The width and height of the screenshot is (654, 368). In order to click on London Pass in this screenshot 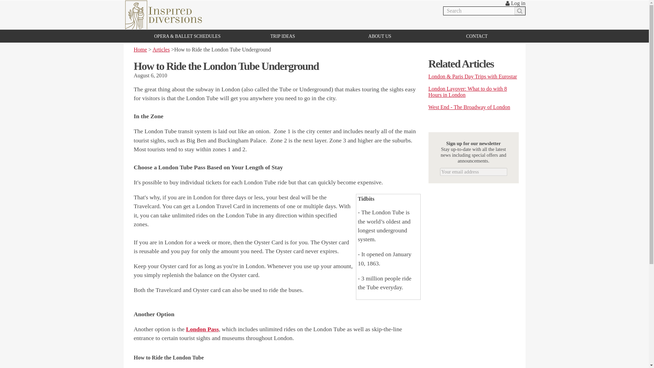, I will do `click(202, 329)`.